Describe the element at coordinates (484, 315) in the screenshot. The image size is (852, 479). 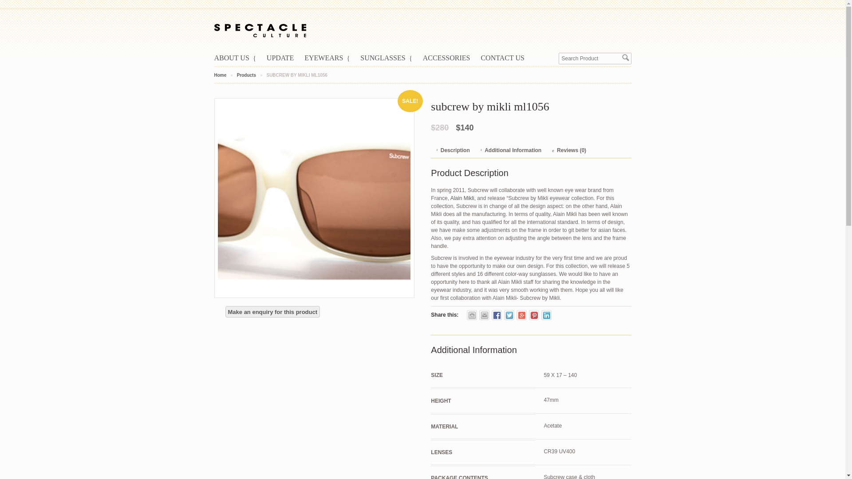
I see `Click to email this to a friend` at that location.